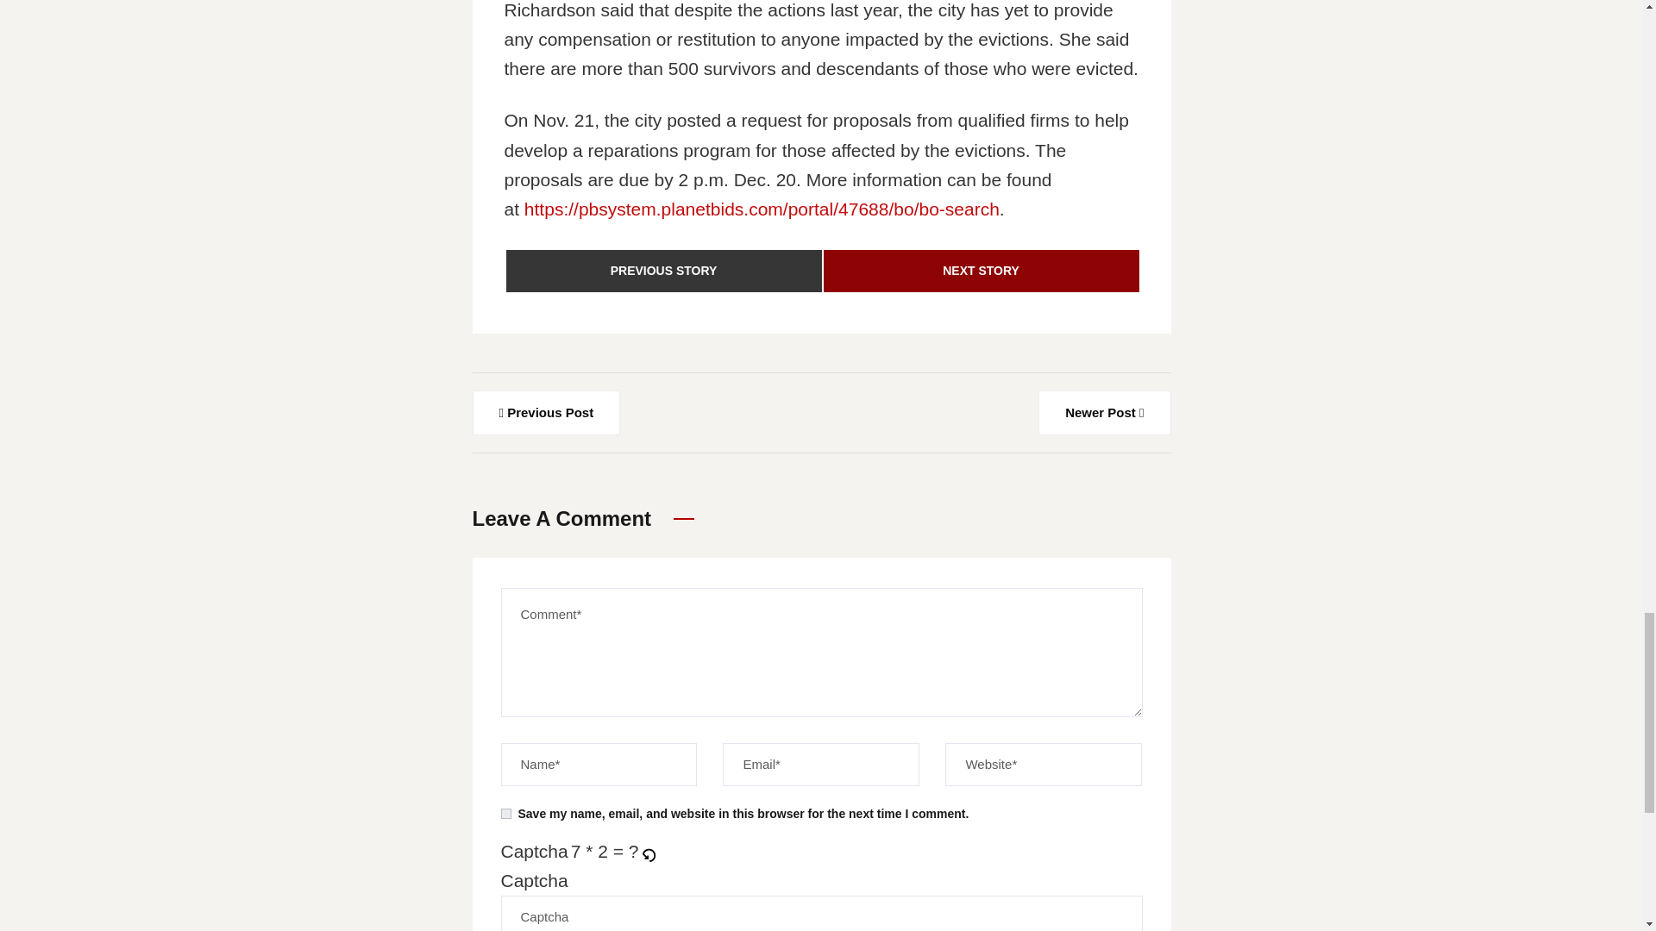 The width and height of the screenshot is (1656, 931). Describe the element at coordinates (662, 269) in the screenshot. I see `PREVIOUS STORY` at that location.